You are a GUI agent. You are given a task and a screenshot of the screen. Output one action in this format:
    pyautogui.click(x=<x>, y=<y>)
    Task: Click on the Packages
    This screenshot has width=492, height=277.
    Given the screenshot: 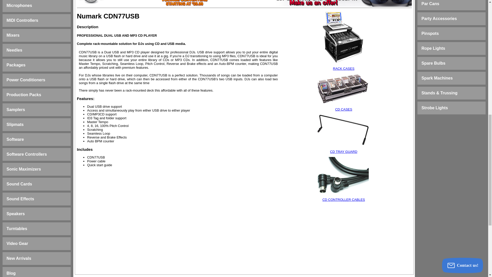 What is the action you would take?
    pyautogui.click(x=16, y=65)
    